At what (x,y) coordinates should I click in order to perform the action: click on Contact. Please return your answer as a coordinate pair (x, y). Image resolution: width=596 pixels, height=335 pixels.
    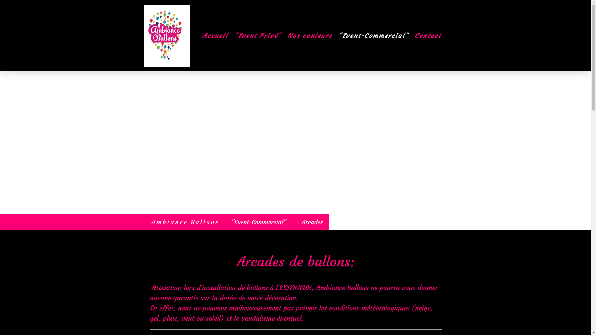
    Looking at the image, I should click on (428, 36).